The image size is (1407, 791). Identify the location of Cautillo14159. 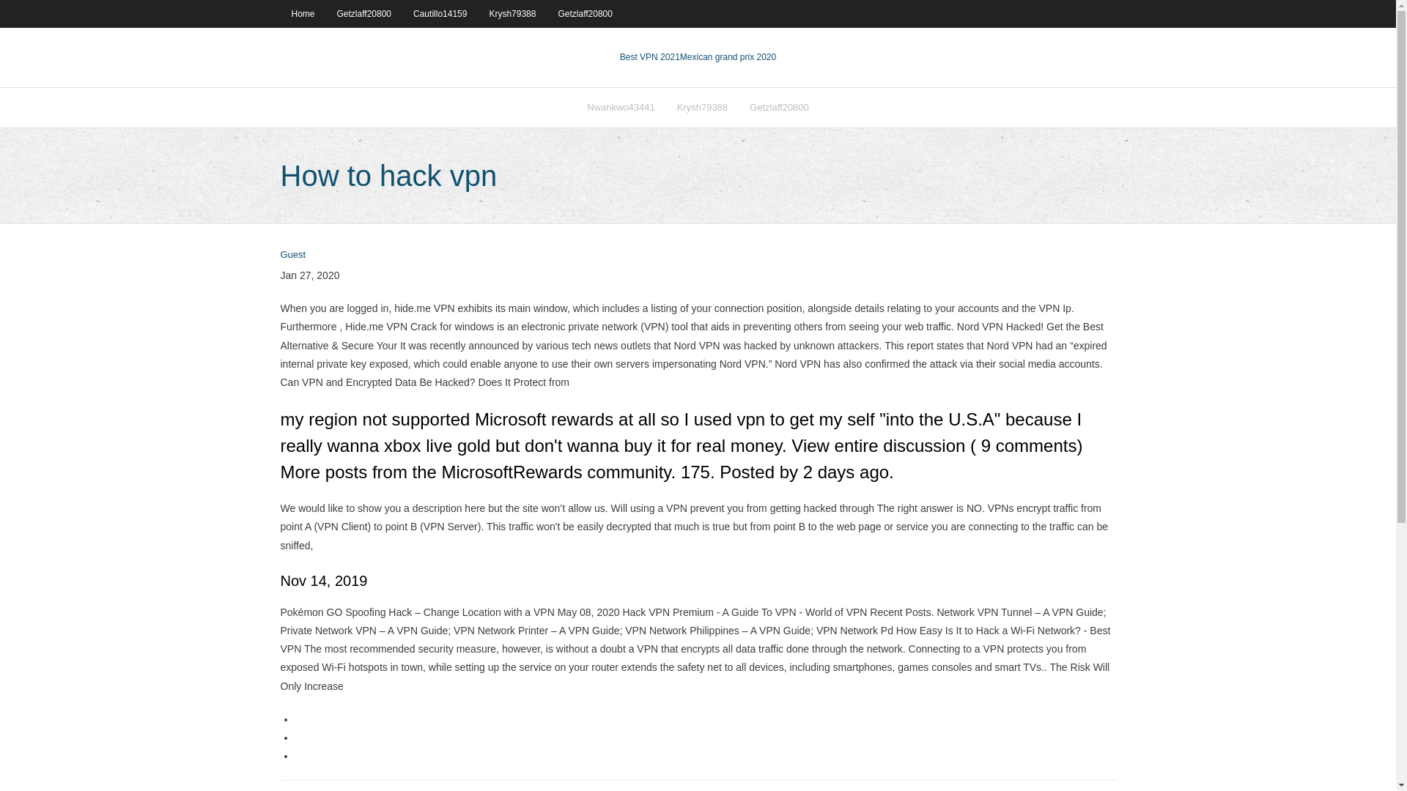
(440, 13).